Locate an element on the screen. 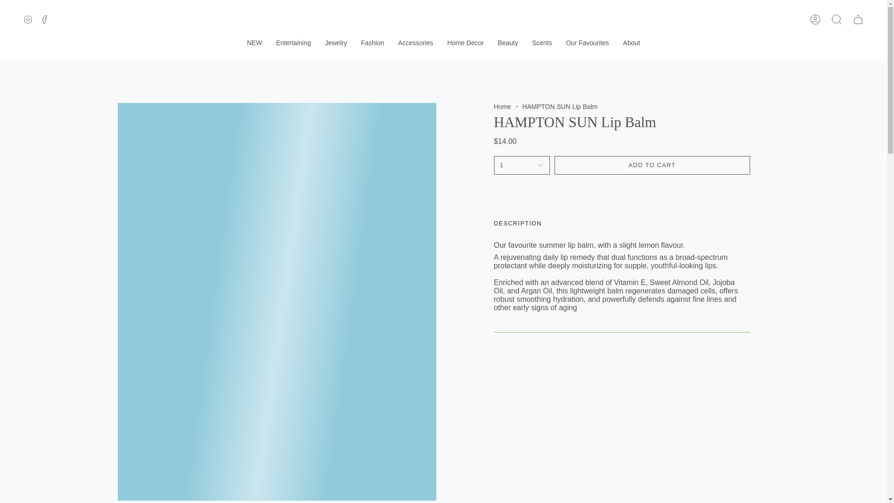 The height and width of the screenshot is (503, 894). Account is located at coordinates (815, 20).